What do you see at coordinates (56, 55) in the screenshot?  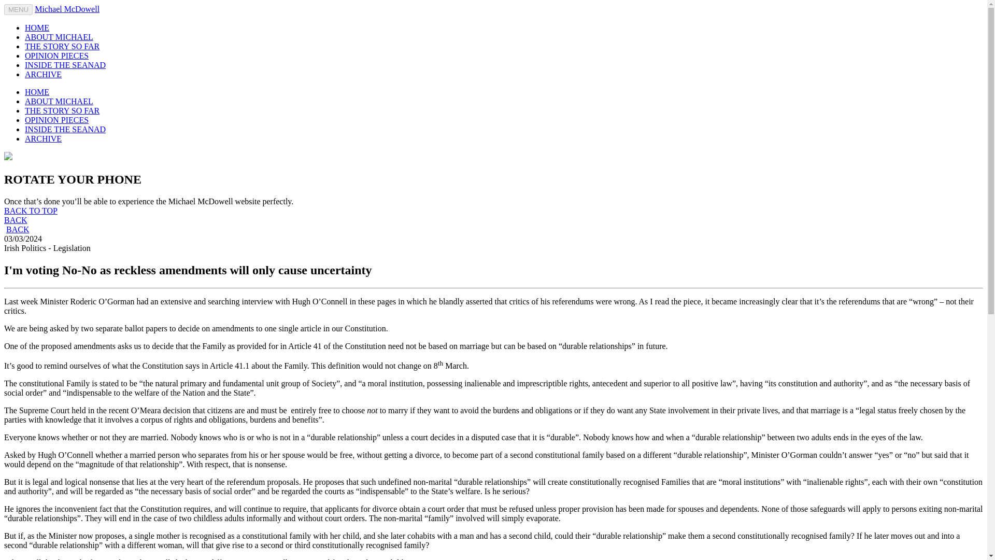 I see `OPINION PIECES` at bounding box center [56, 55].